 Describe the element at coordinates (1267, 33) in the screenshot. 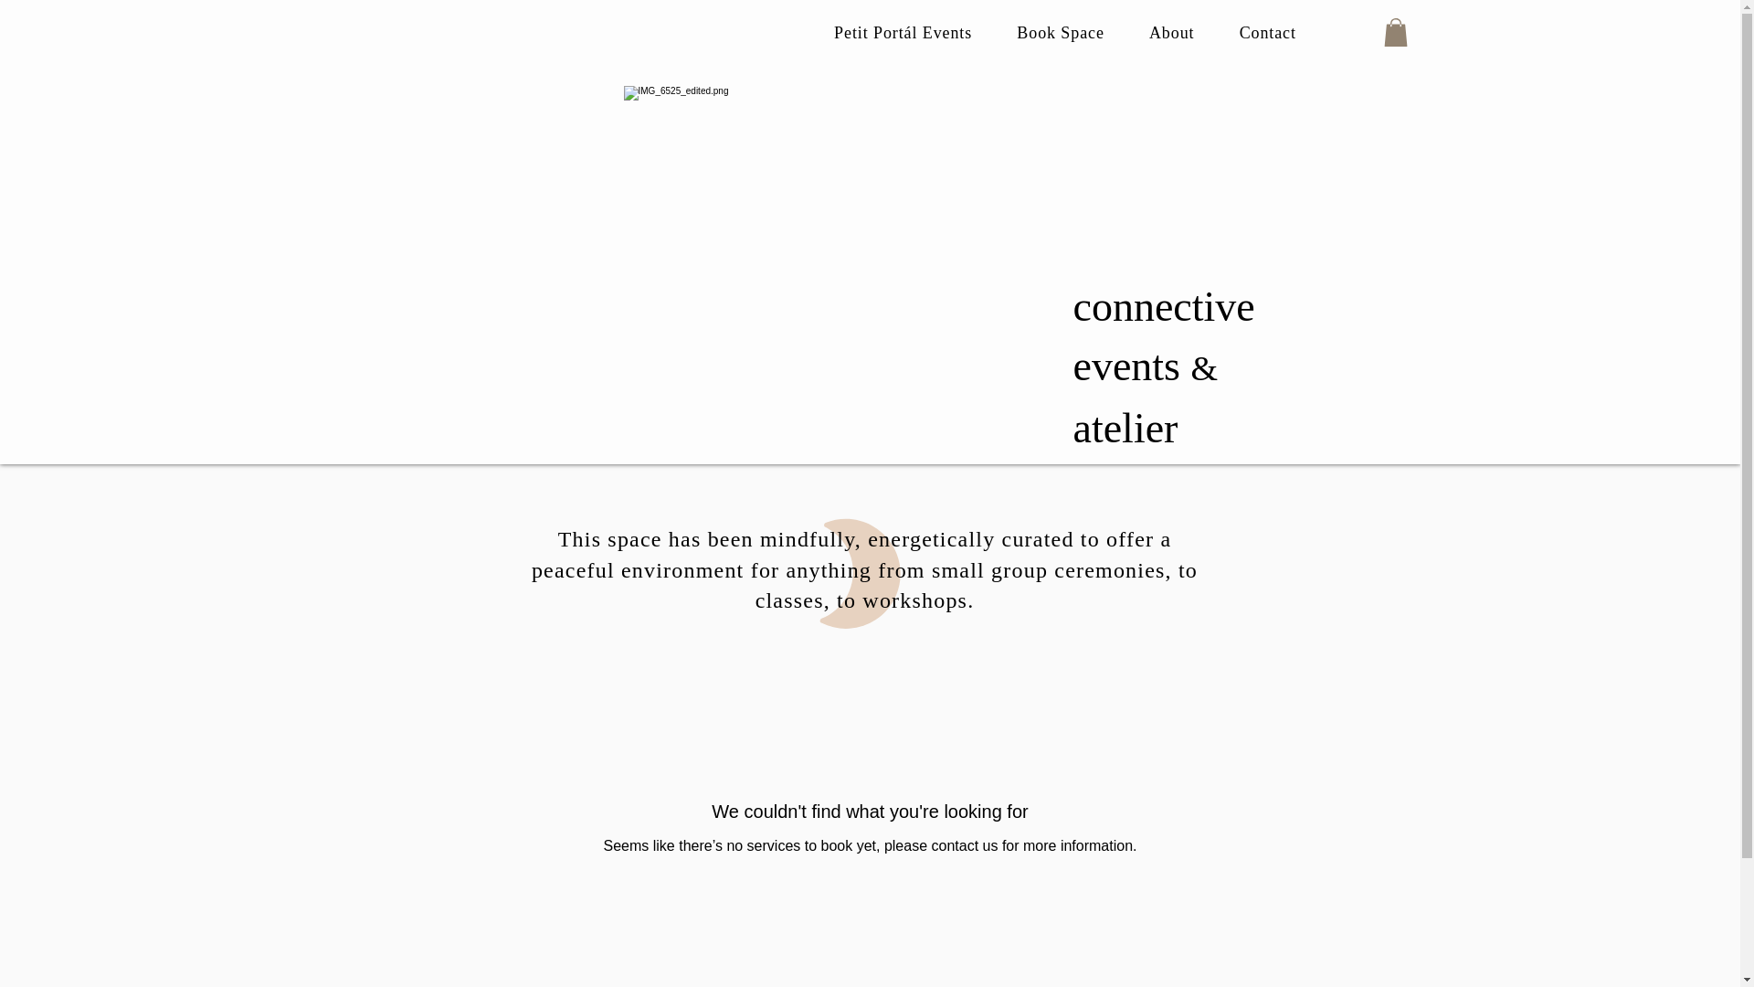

I see `Contact` at that location.